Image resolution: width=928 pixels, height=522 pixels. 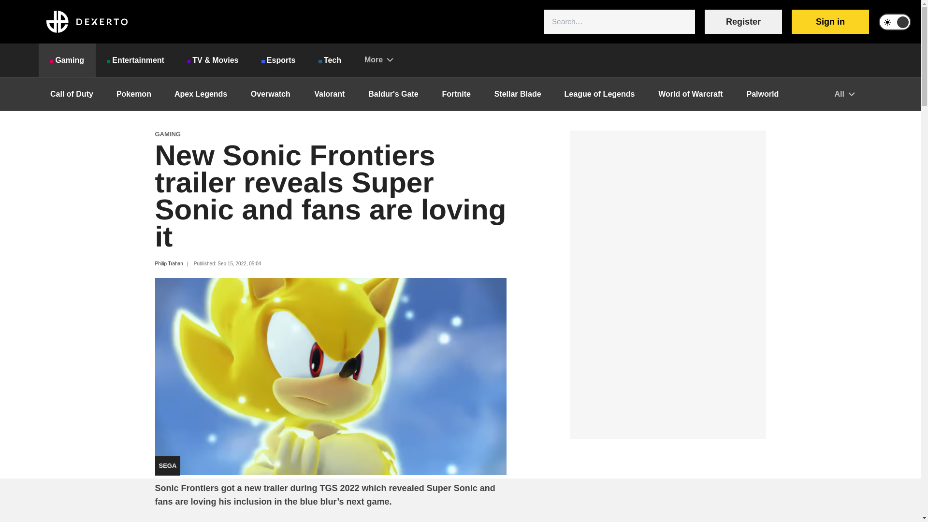 What do you see at coordinates (201, 94) in the screenshot?
I see `Apex Legends` at bounding box center [201, 94].